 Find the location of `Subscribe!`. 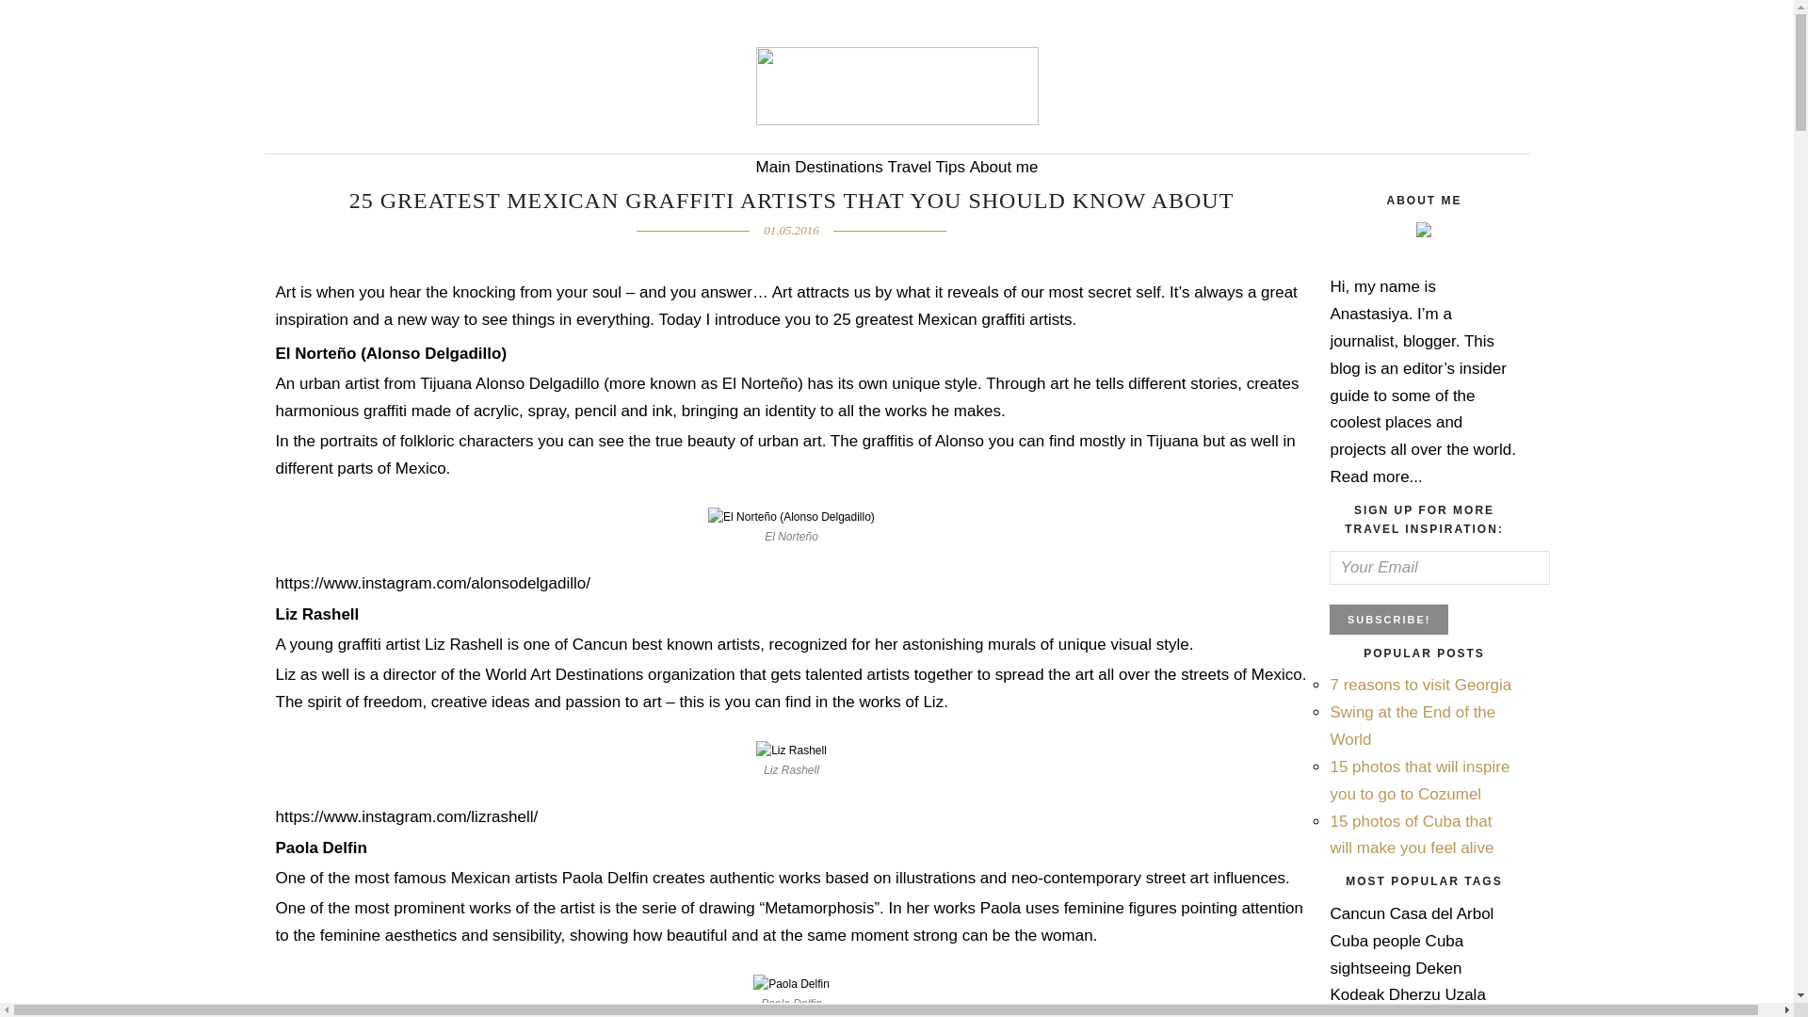

Subscribe! is located at coordinates (1388, 619).